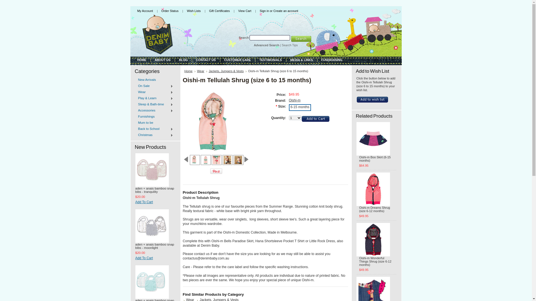 Image resolution: width=536 pixels, height=301 pixels. I want to click on Oishi-m Wonderful Things Shrug (size 6-12 months), so click(376, 262).